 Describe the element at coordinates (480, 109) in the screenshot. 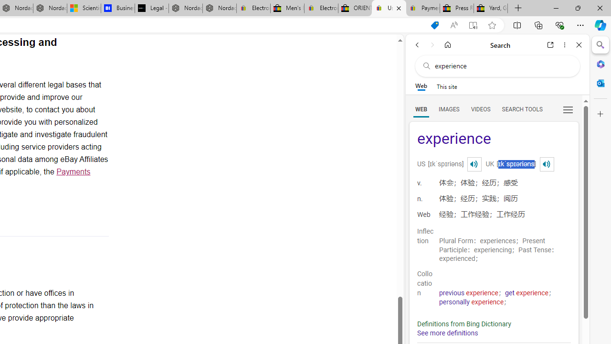

I see `VIDEOS` at that location.